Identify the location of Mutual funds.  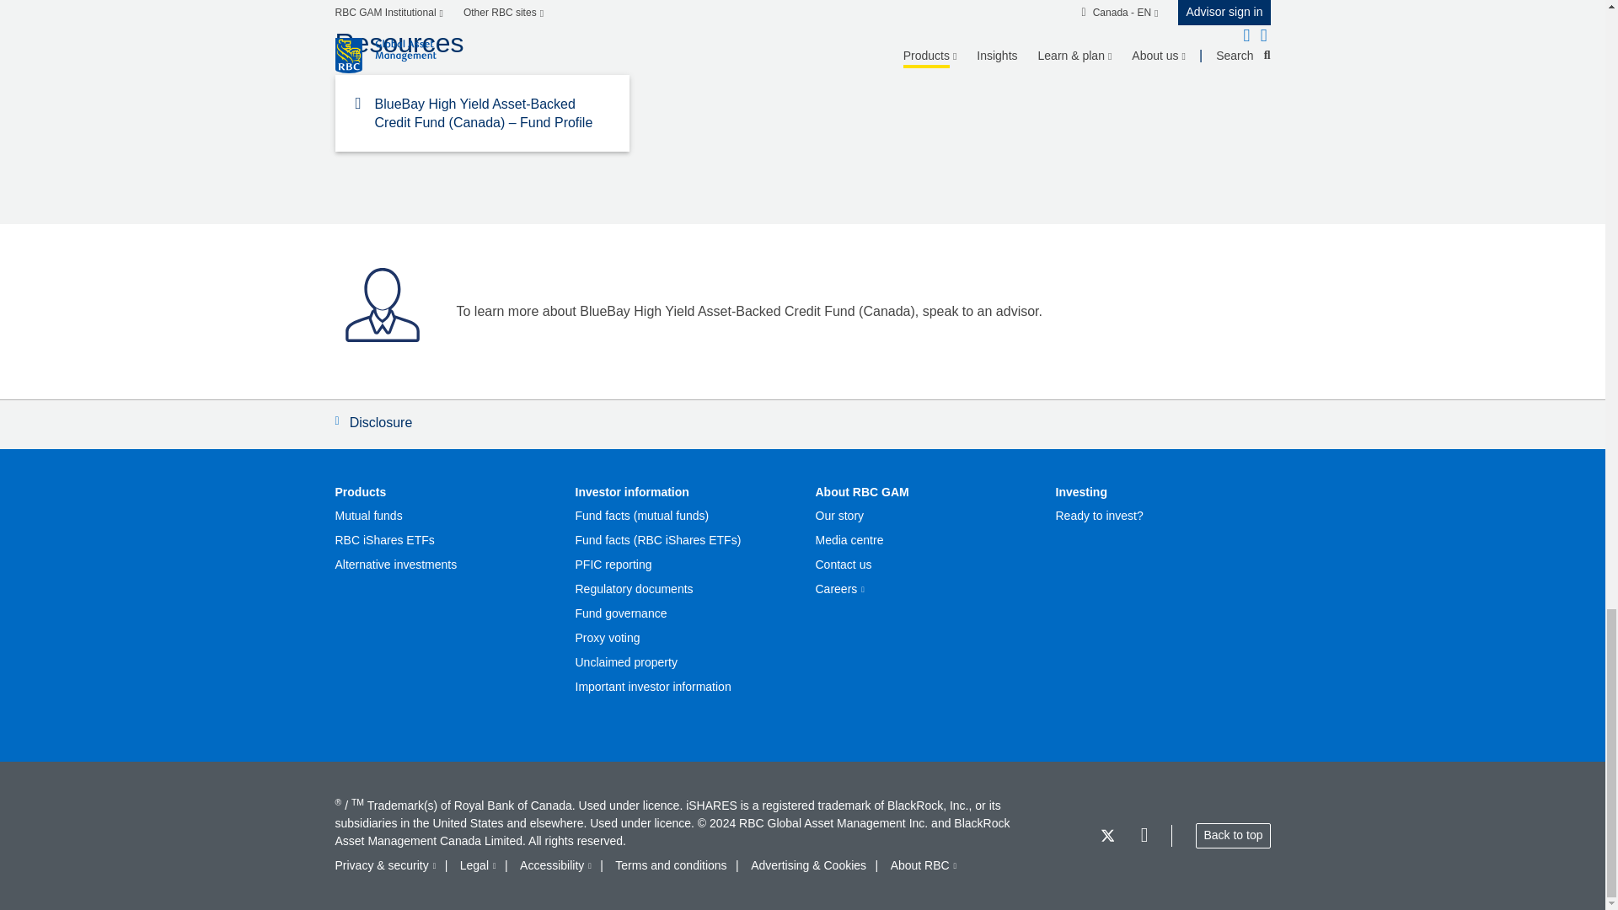
(369, 516).